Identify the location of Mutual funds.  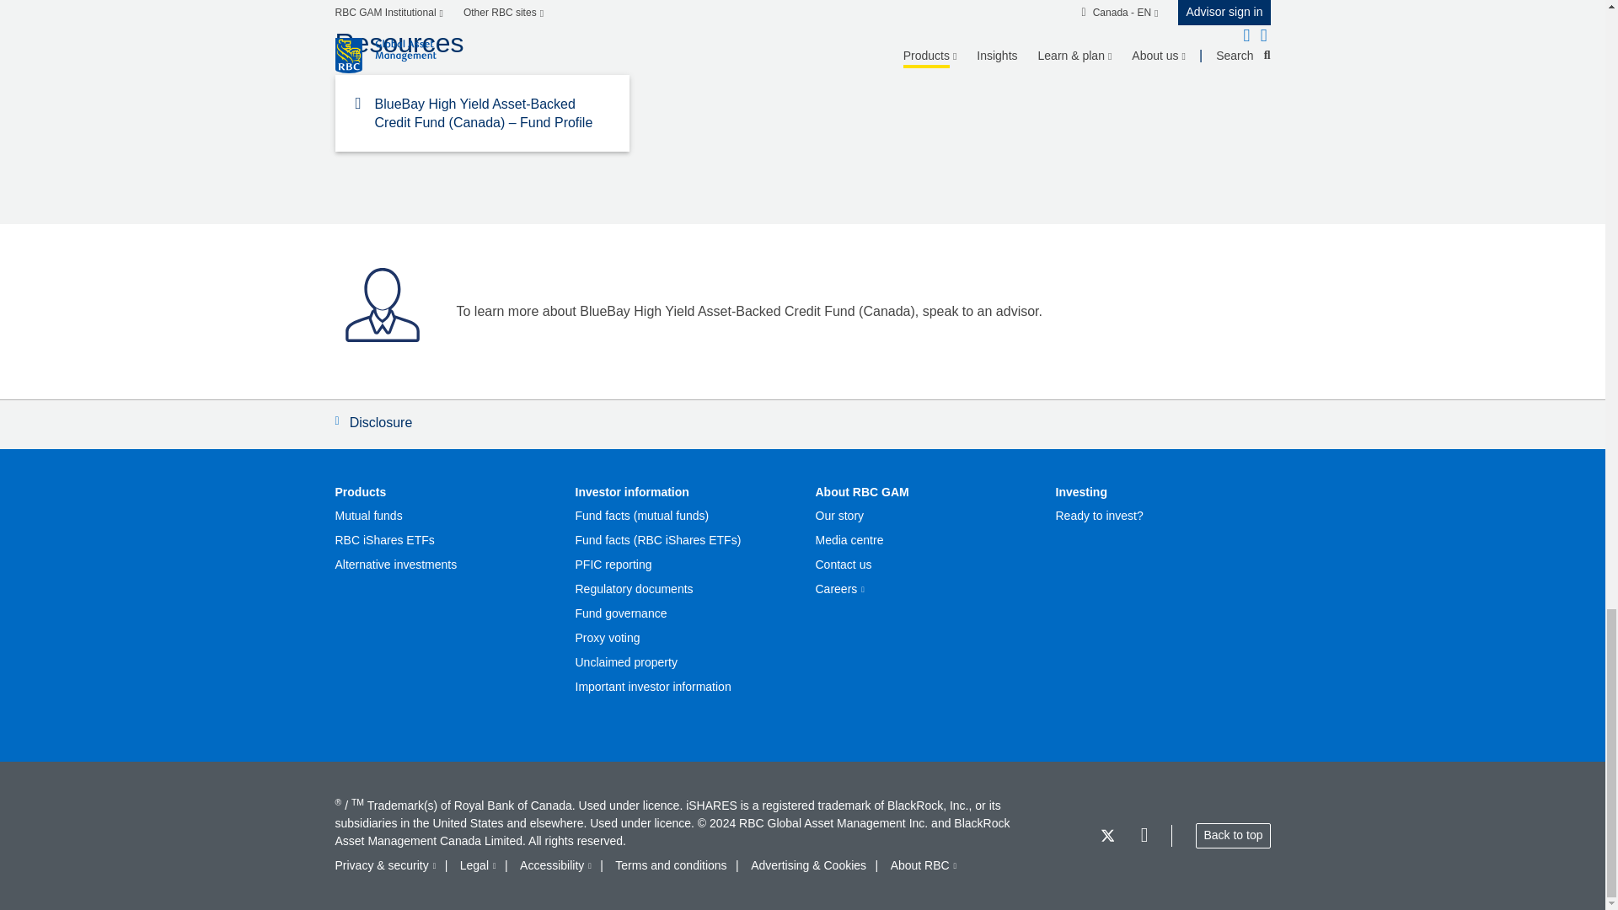
(369, 516).